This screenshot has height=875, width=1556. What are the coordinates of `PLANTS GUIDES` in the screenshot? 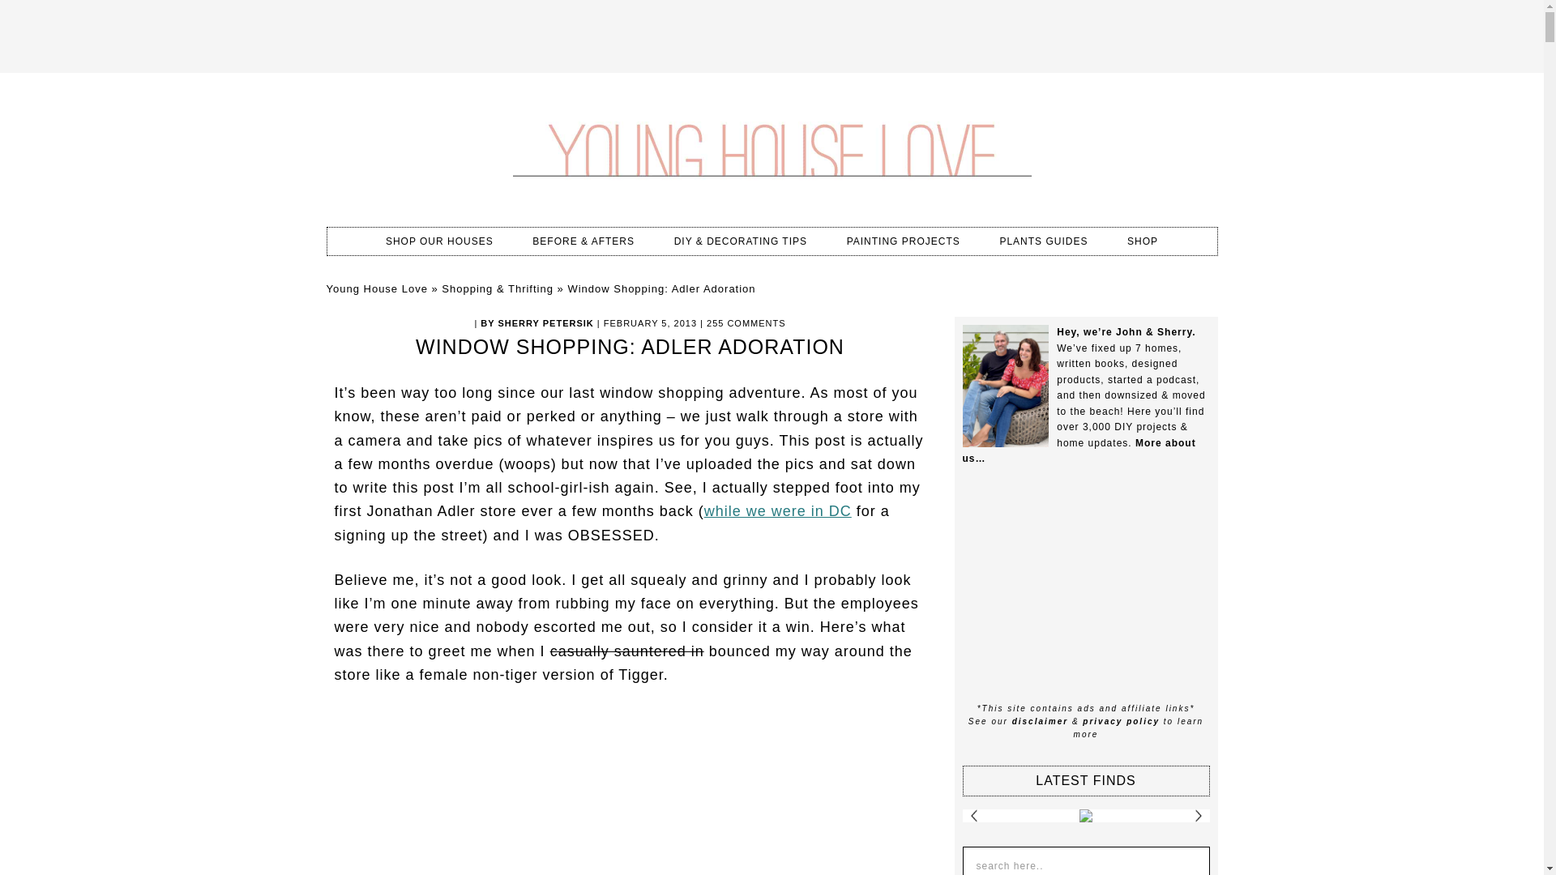 It's located at (1043, 241).